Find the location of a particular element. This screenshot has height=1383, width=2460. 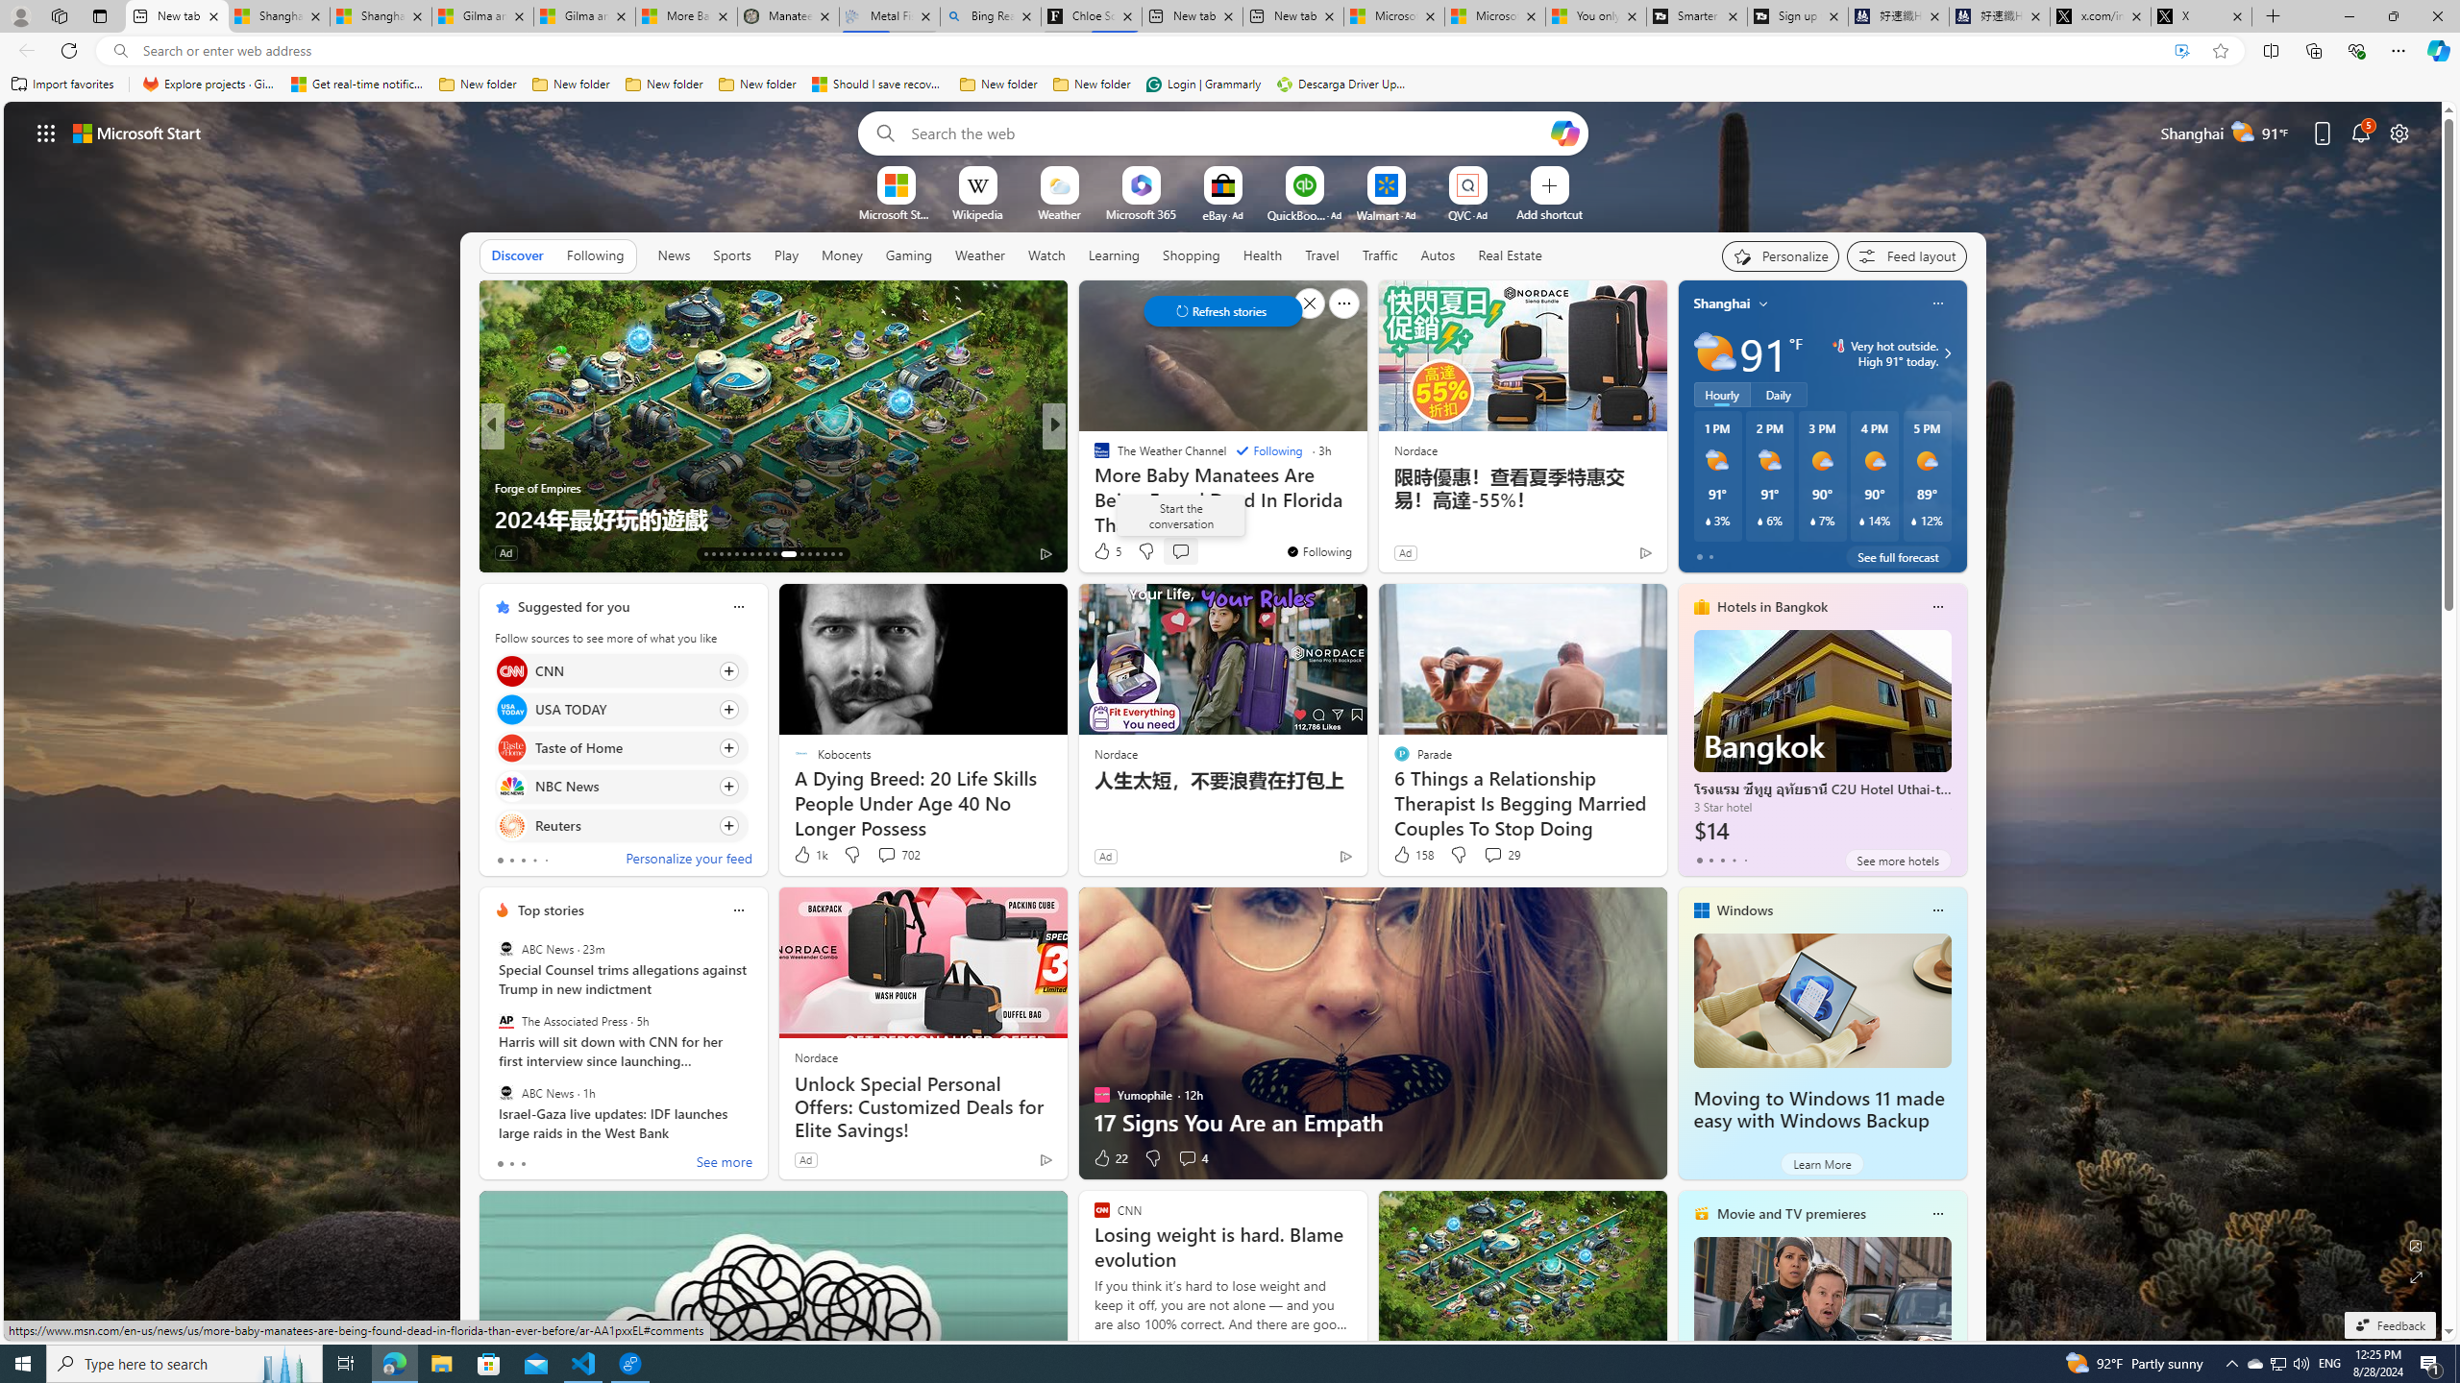

158 Like is located at coordinates (1412, 855).